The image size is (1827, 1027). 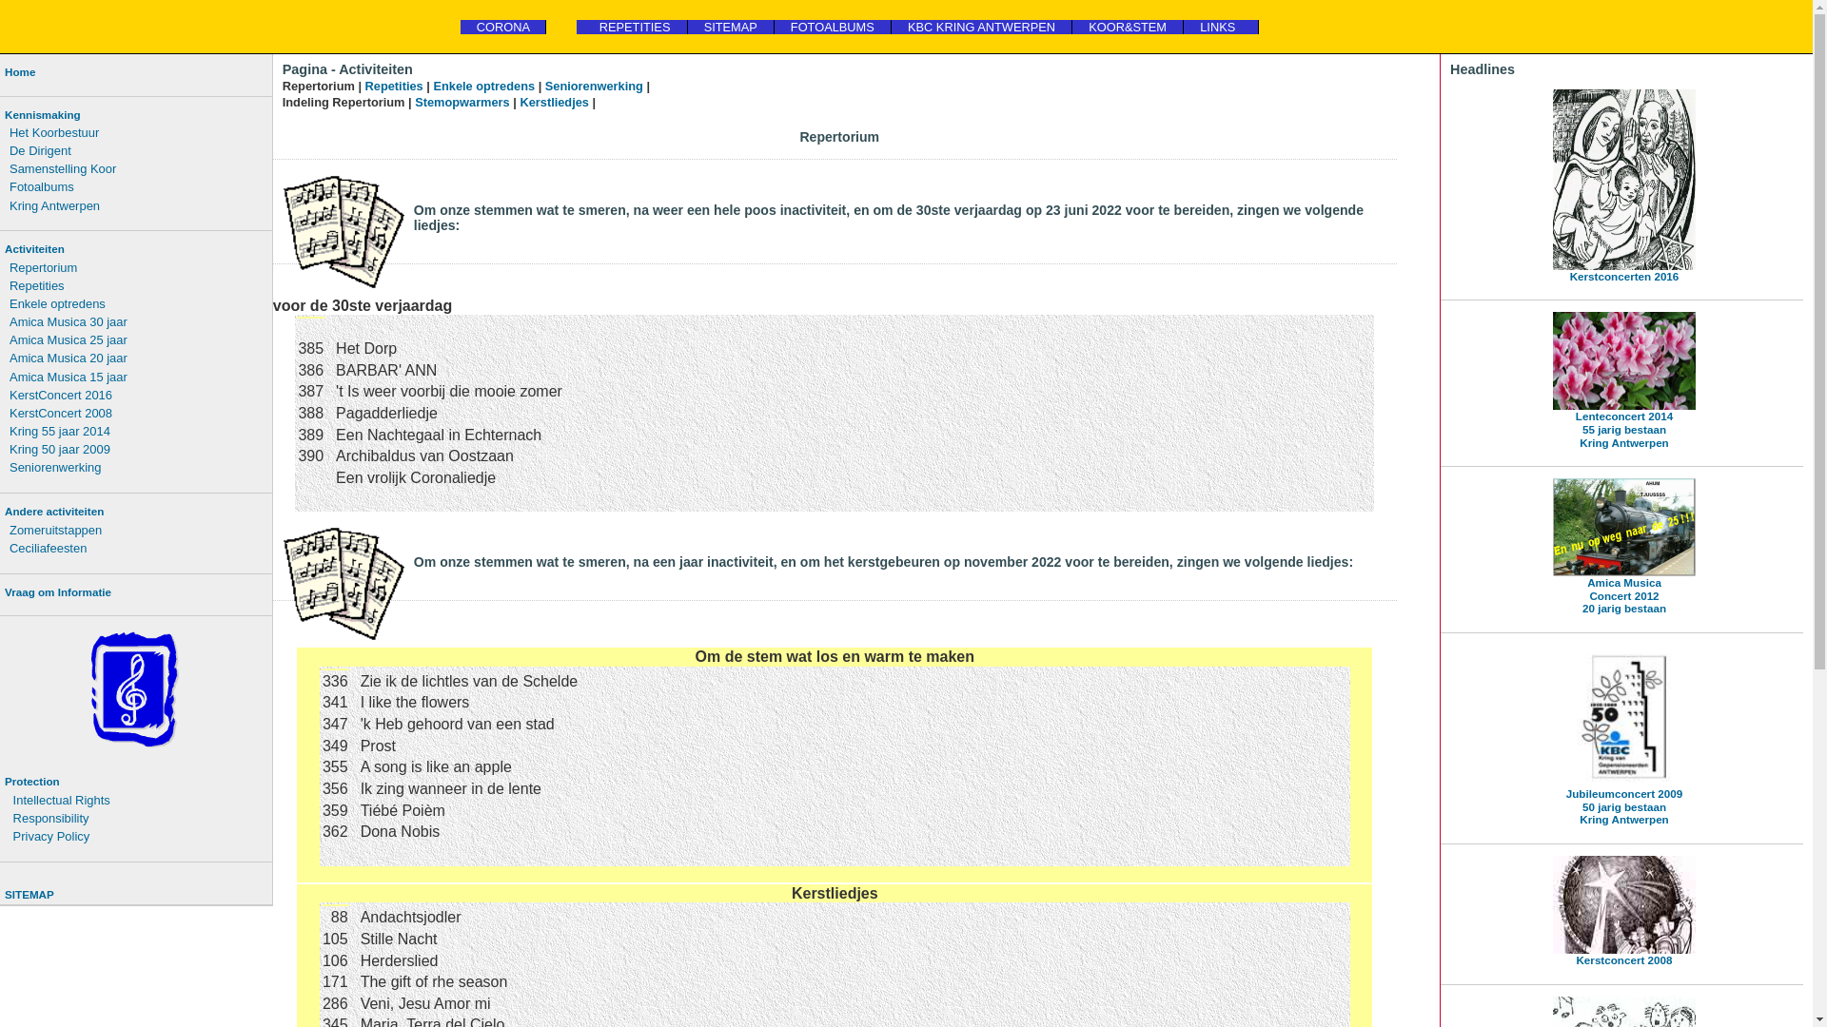 I want to click on Kring 55 jaar 2014, so click(x=139, y=432).